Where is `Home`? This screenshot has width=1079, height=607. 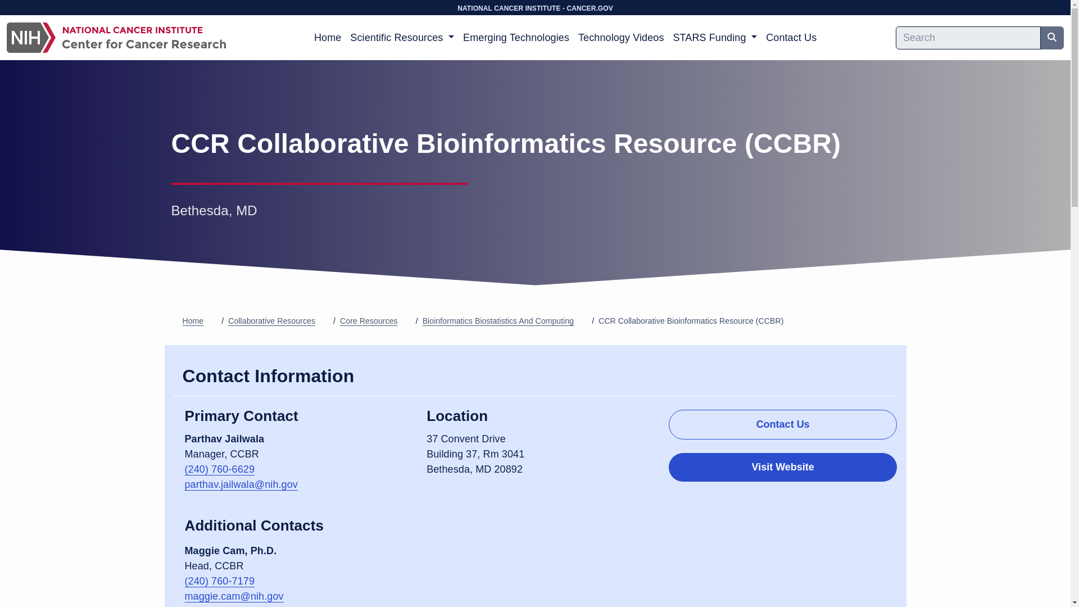
Home is located at coordinates (327, 38).